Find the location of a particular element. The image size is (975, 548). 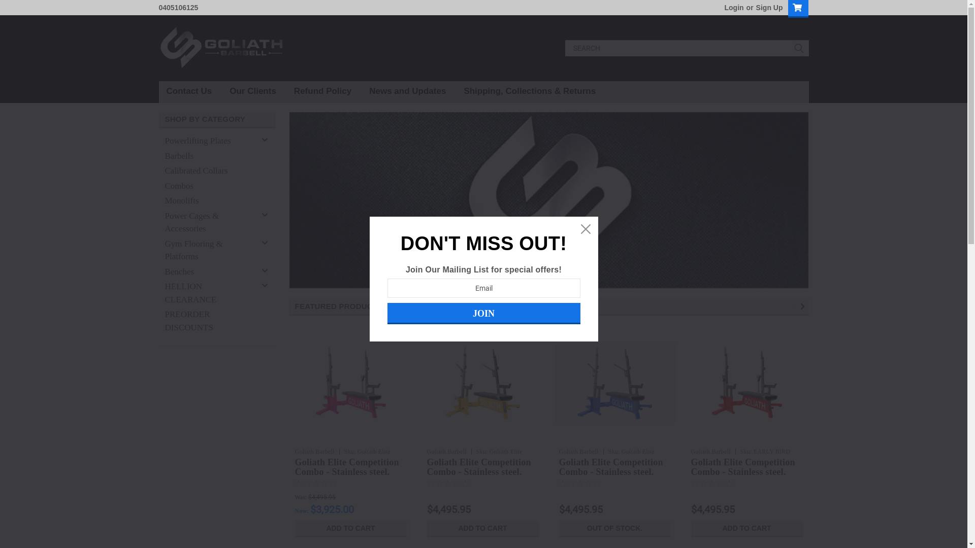

Previous is located at coordinates (795, 306).